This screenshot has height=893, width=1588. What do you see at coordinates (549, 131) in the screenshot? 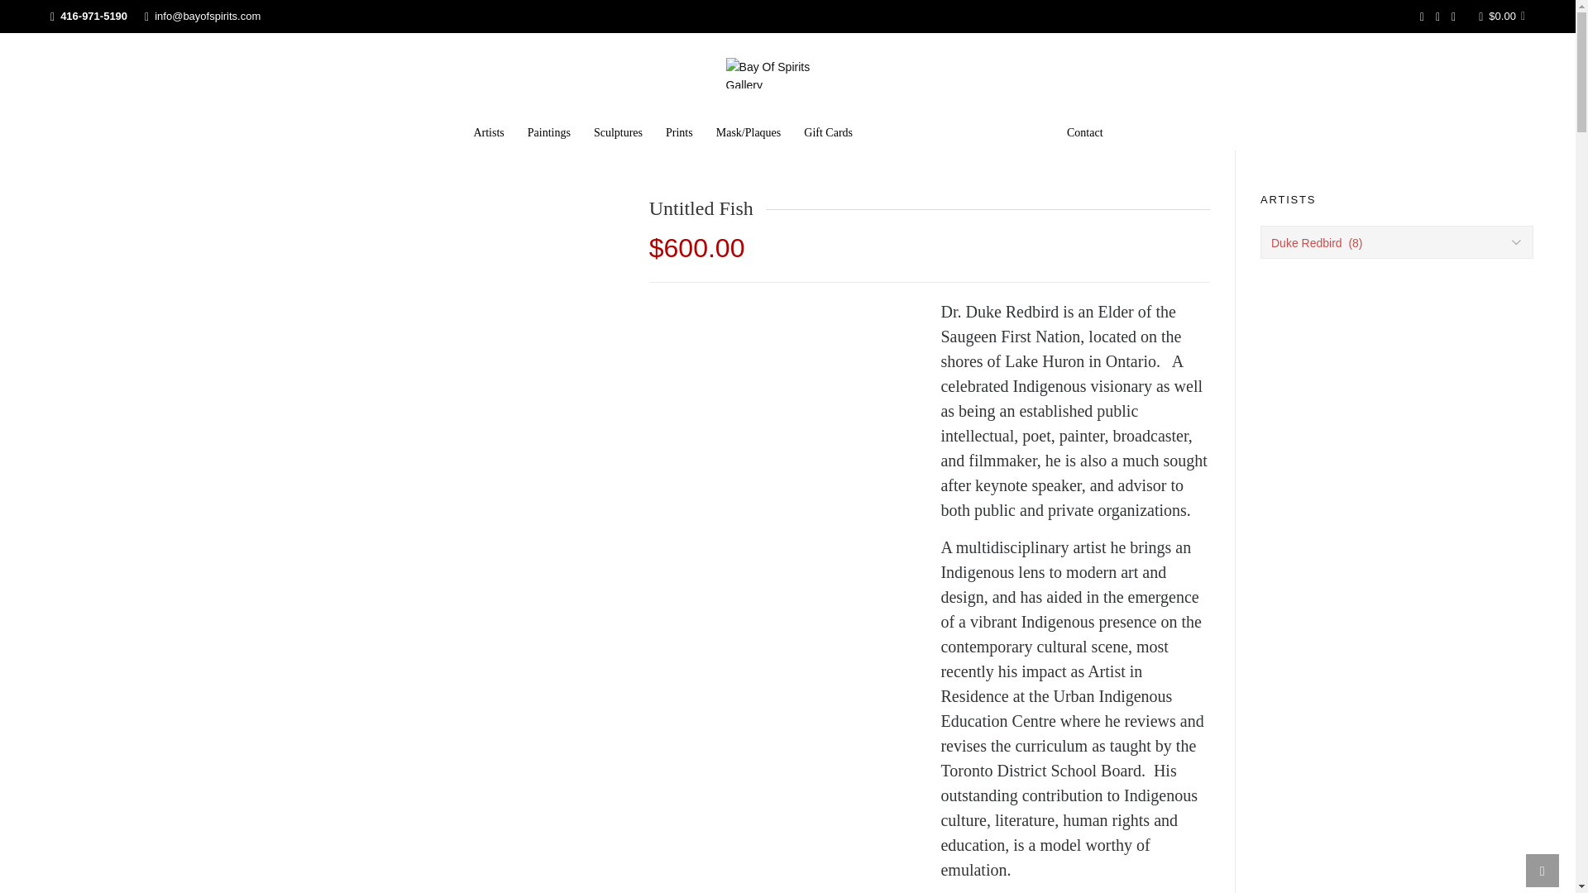
I see `Paintings` at bounding box center [549, 131].